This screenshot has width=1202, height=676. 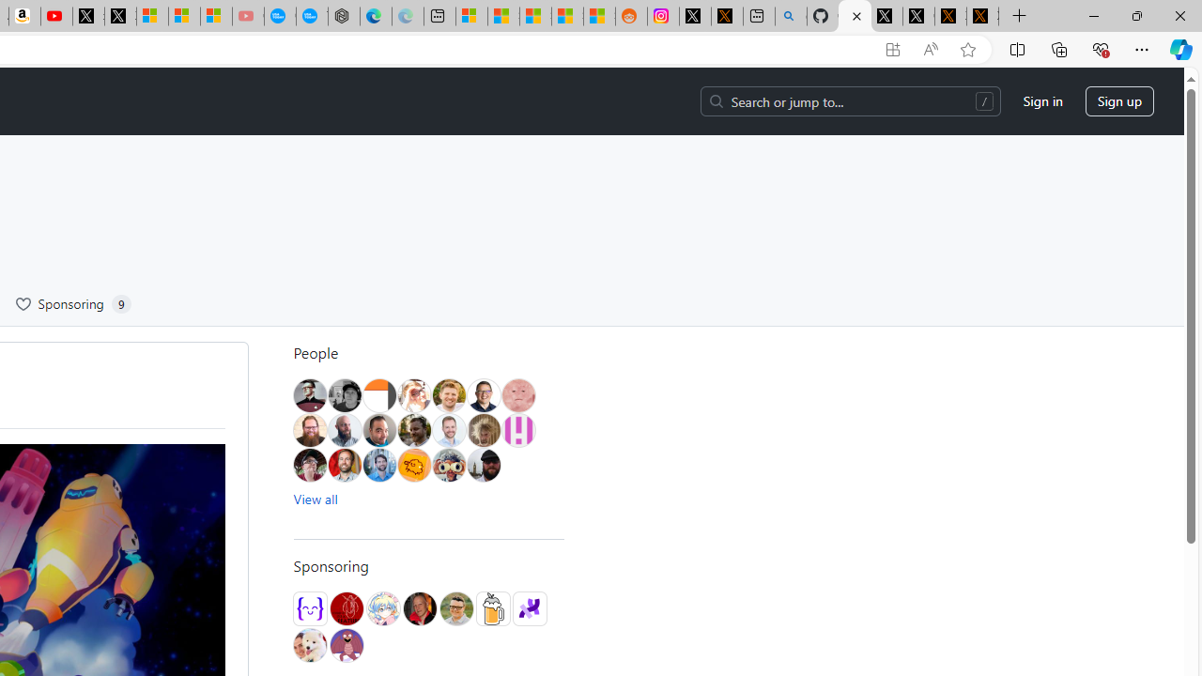 I want to click on @zx2c4, so click(x=346, y=645).